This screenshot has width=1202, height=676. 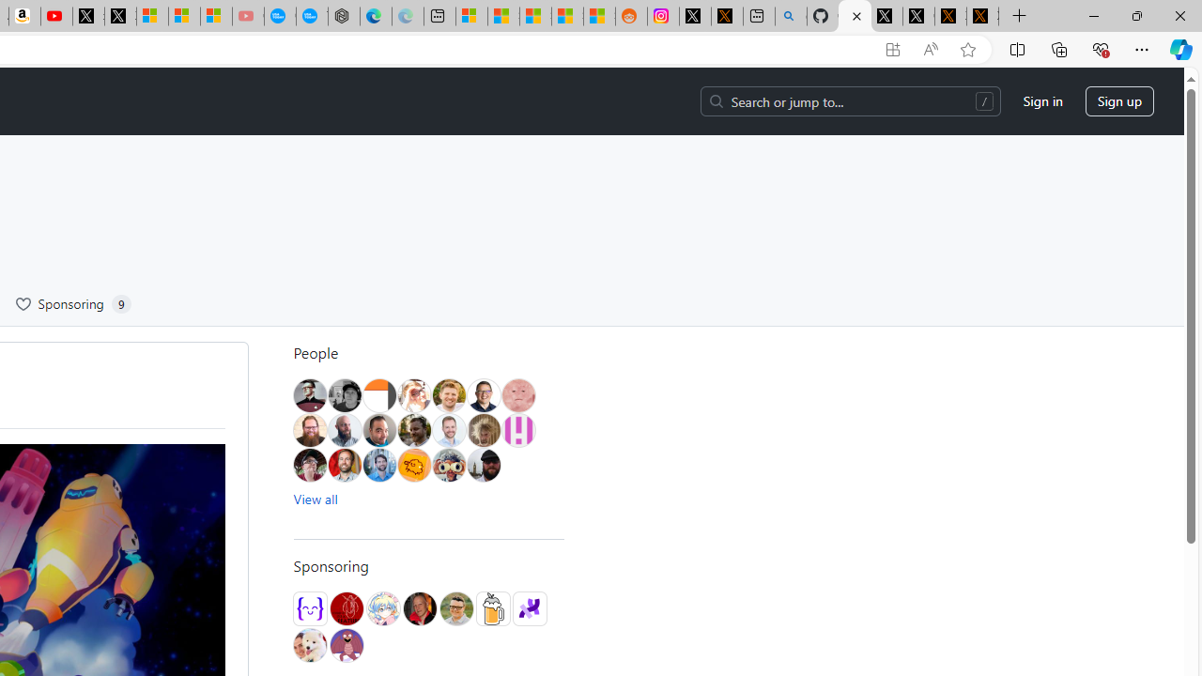 I want to click on @zx2c4, so click(x=346, y=645).